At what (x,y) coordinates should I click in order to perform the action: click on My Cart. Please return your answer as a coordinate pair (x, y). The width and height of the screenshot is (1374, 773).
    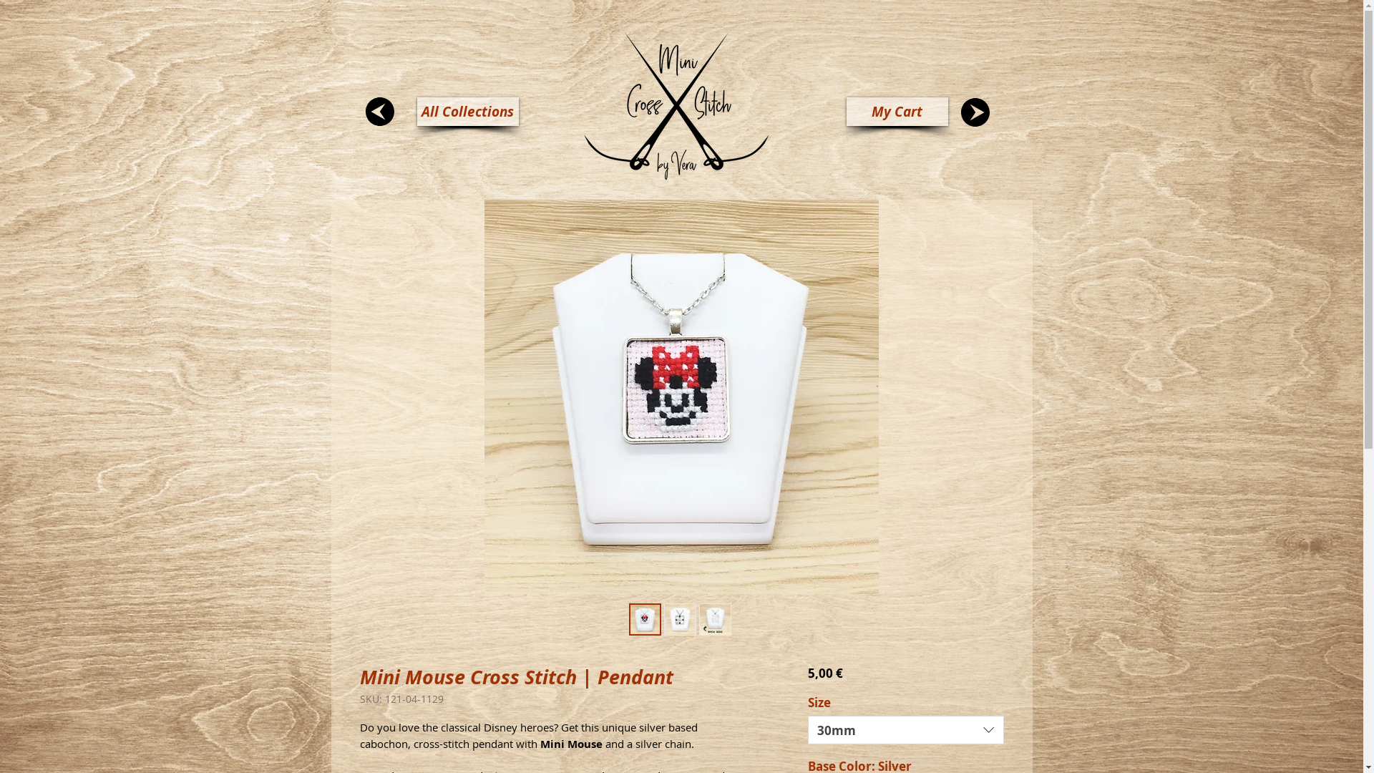
    Looking at the image, I should click on (897, 112).